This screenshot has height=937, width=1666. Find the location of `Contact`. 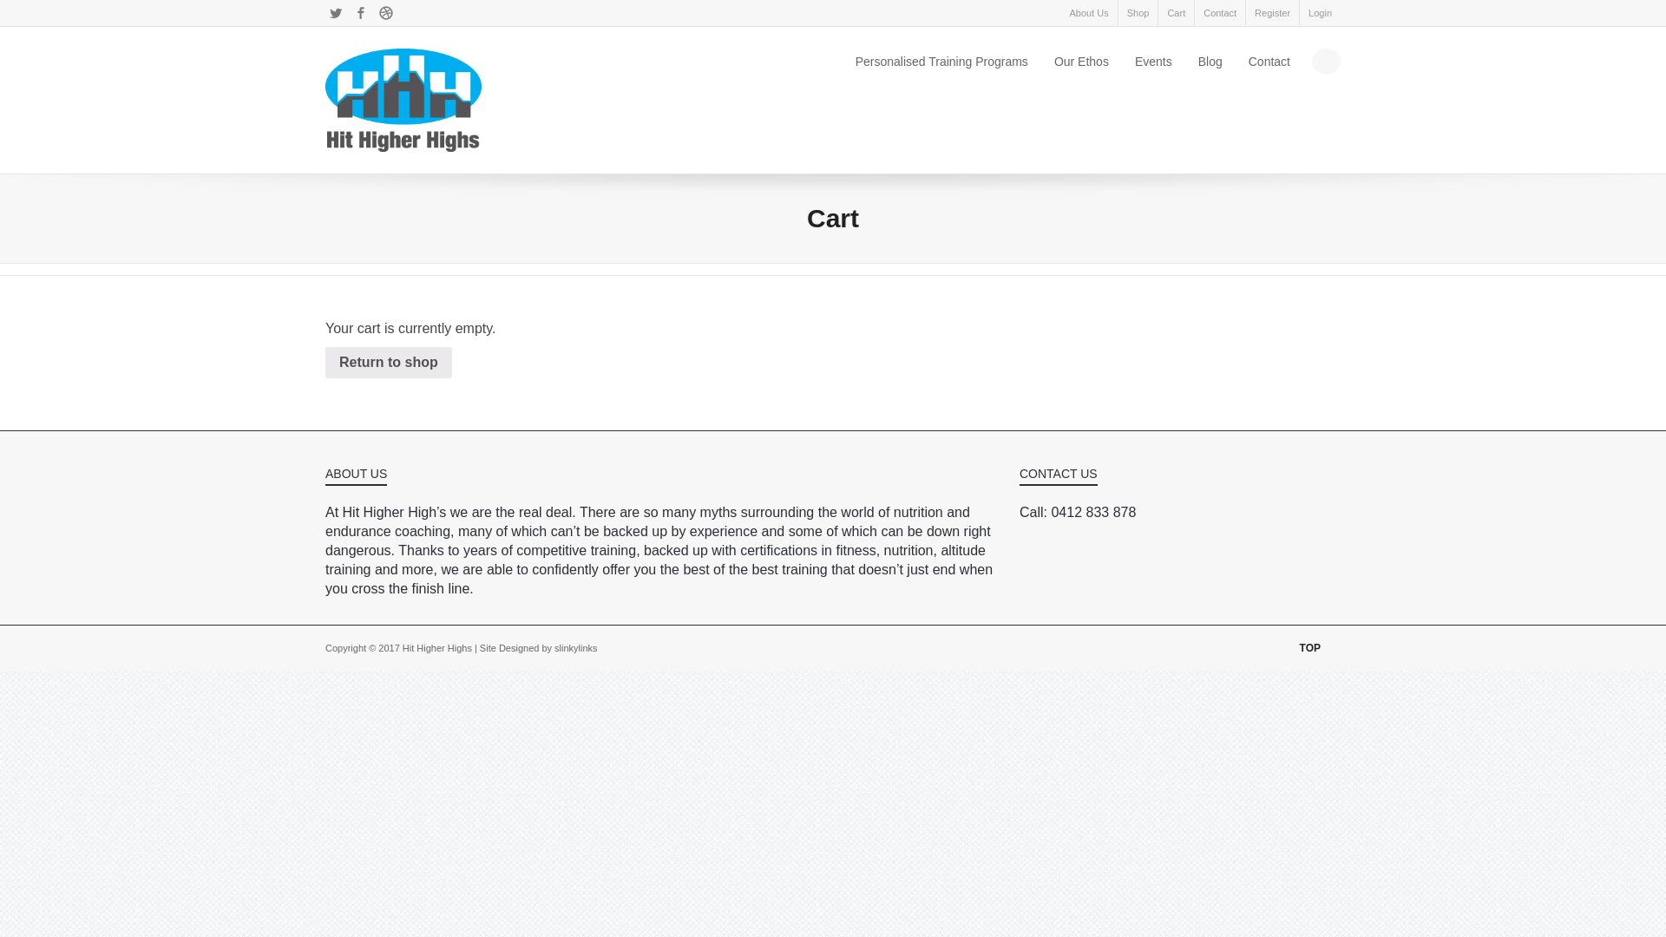

Contact is located at coordinates (1269, 62).